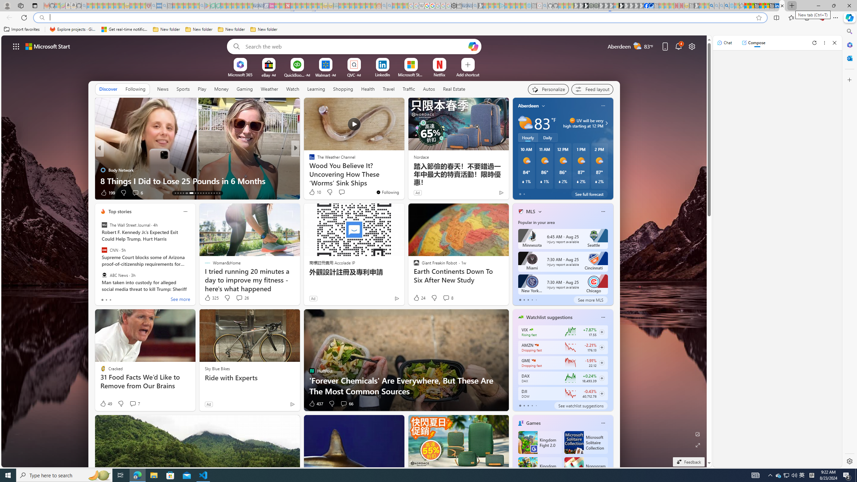 This screenshot has width=857, height=482. Describe the element at coordinates (341, 193) in the screenshot. I see `View comments 6 Comment` at that location.